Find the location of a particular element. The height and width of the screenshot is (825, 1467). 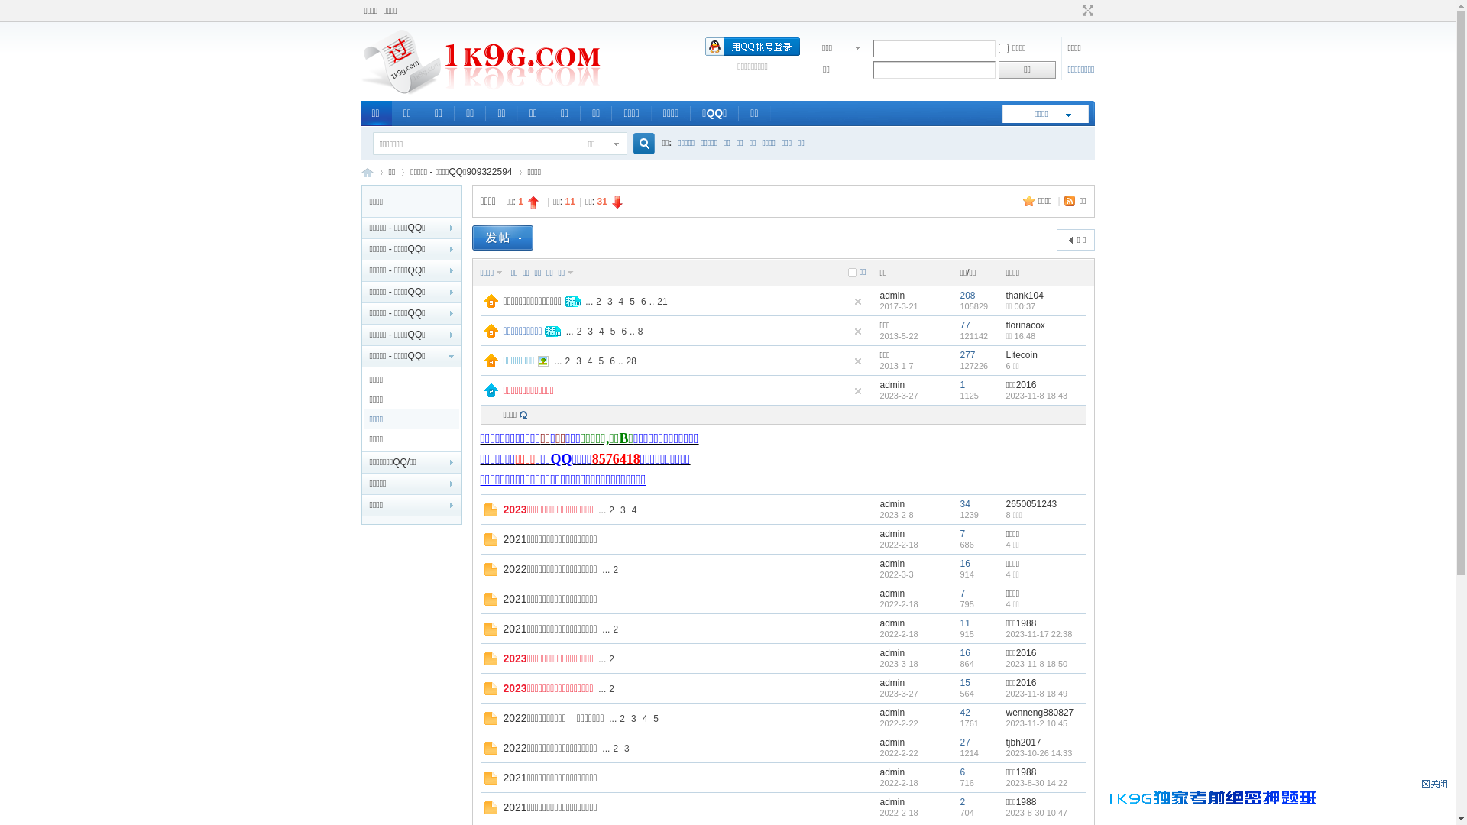

3 is located at coordinates (610, 302).